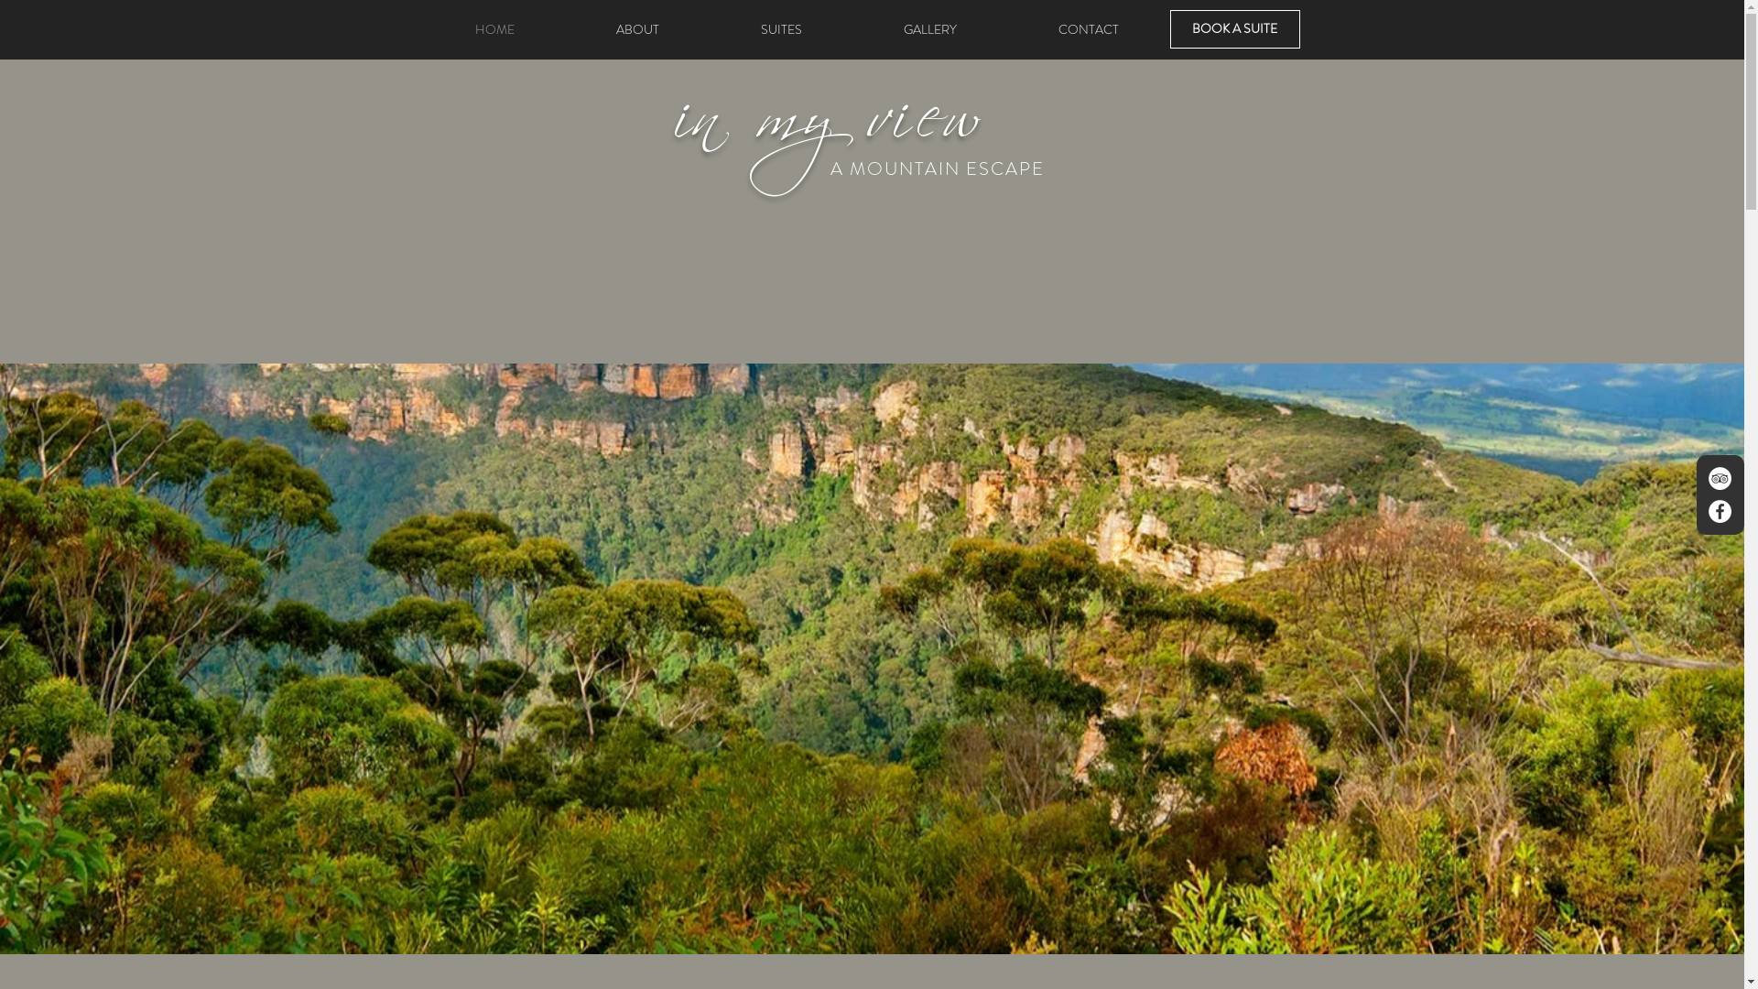 The width and height of the screenshot is (1758, 989). What do you see at coordinates (782, 29) in the screenshot?
I see `SUITES` at bounding box center [782, 29].